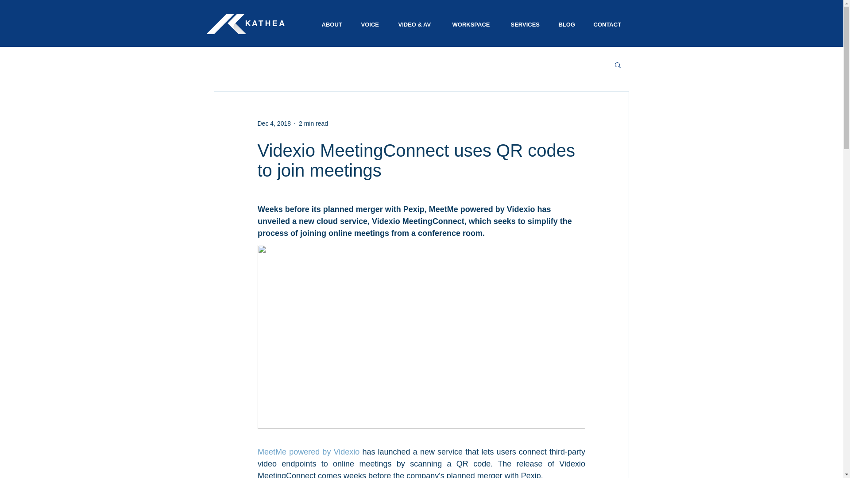 Image resolution: width=850 pixels, height=478 pixels. What do you see at coordinates (308, 451) in the screenshot?
I see `MeetMe powered by Videxio` at bounding box center [308, 451].